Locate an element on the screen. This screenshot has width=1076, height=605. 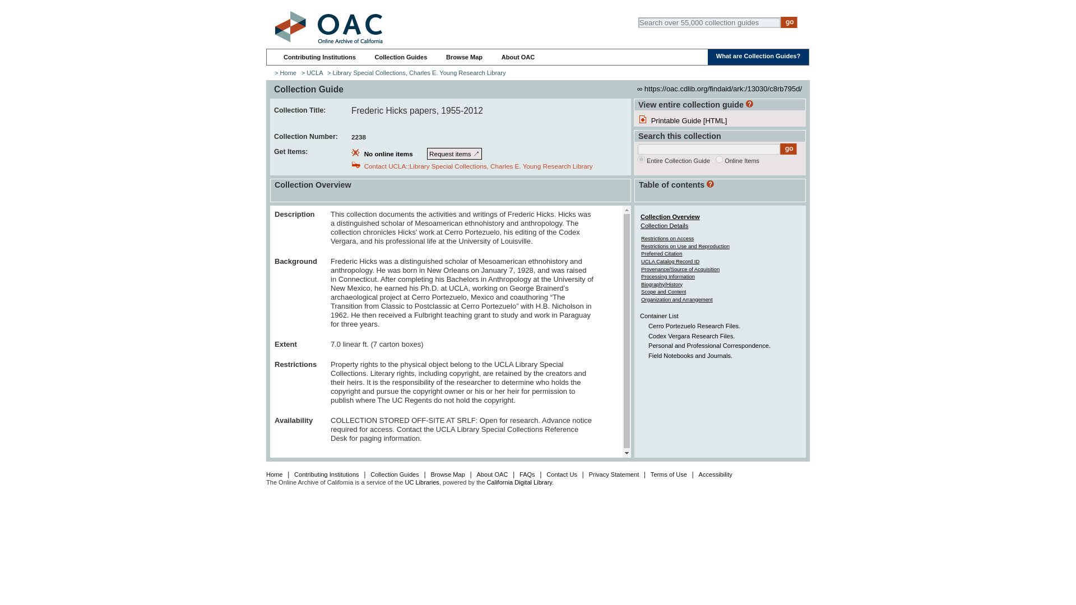
Processing Information is located at coordinates (668, 276).